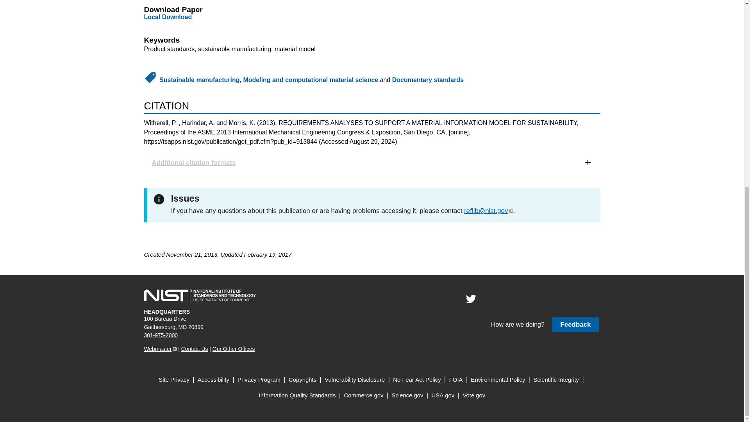 The width and height of the screenshot is (750, 422). I want to click on Contact Us, so click(195, 349).